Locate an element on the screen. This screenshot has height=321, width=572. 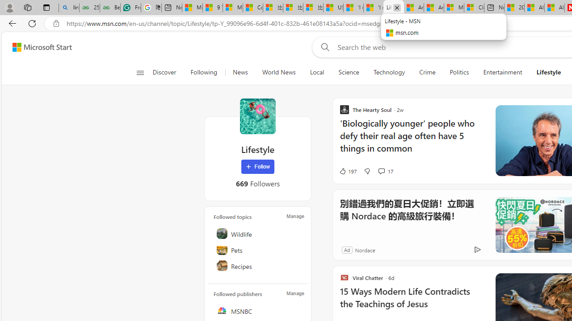
Pets is located at coordinates (258, 250).